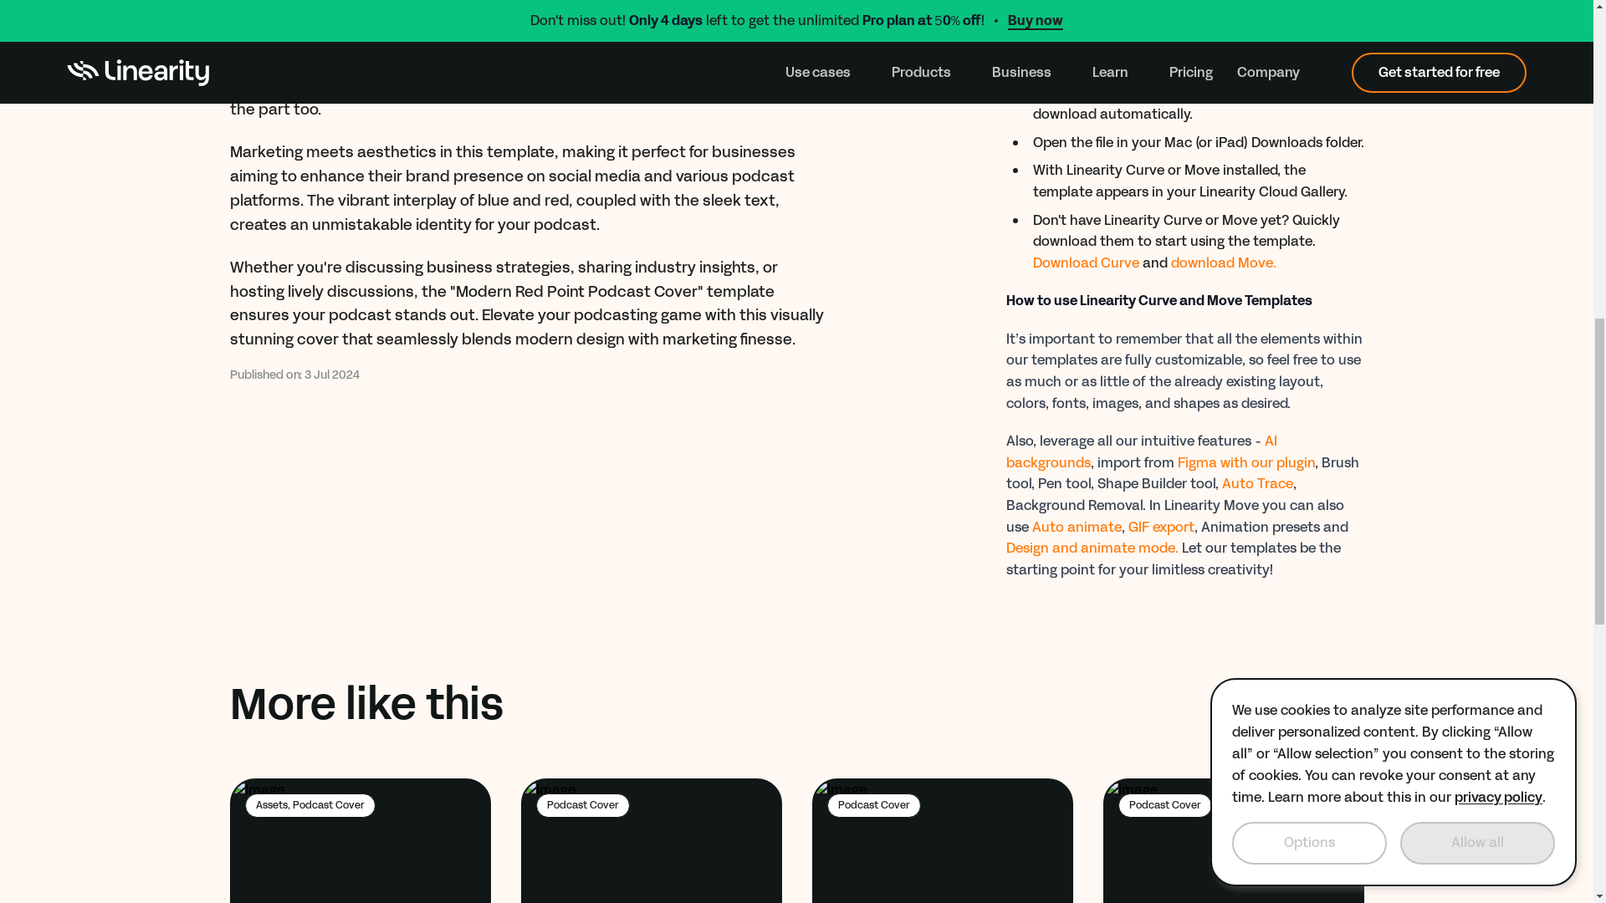  Describe the element at coordinates (1314, 705) in the screenshot. I see `GIF export` at that location.